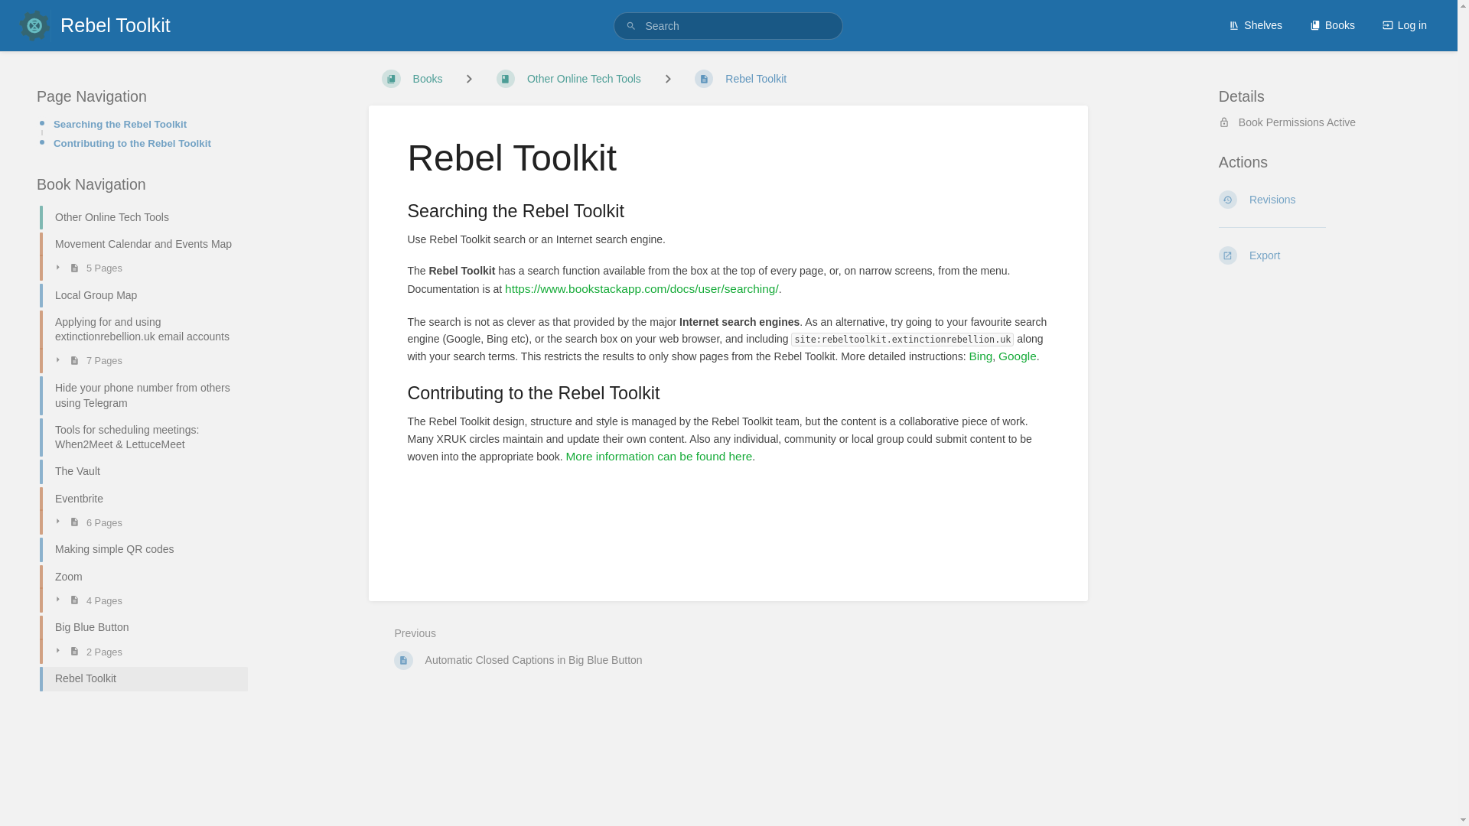  What do you see at coordinates (138, 330) in the screenshot?
I see `Applying for and using extinctionrebellion.uk email accounts` at bounding box center [138, 330].